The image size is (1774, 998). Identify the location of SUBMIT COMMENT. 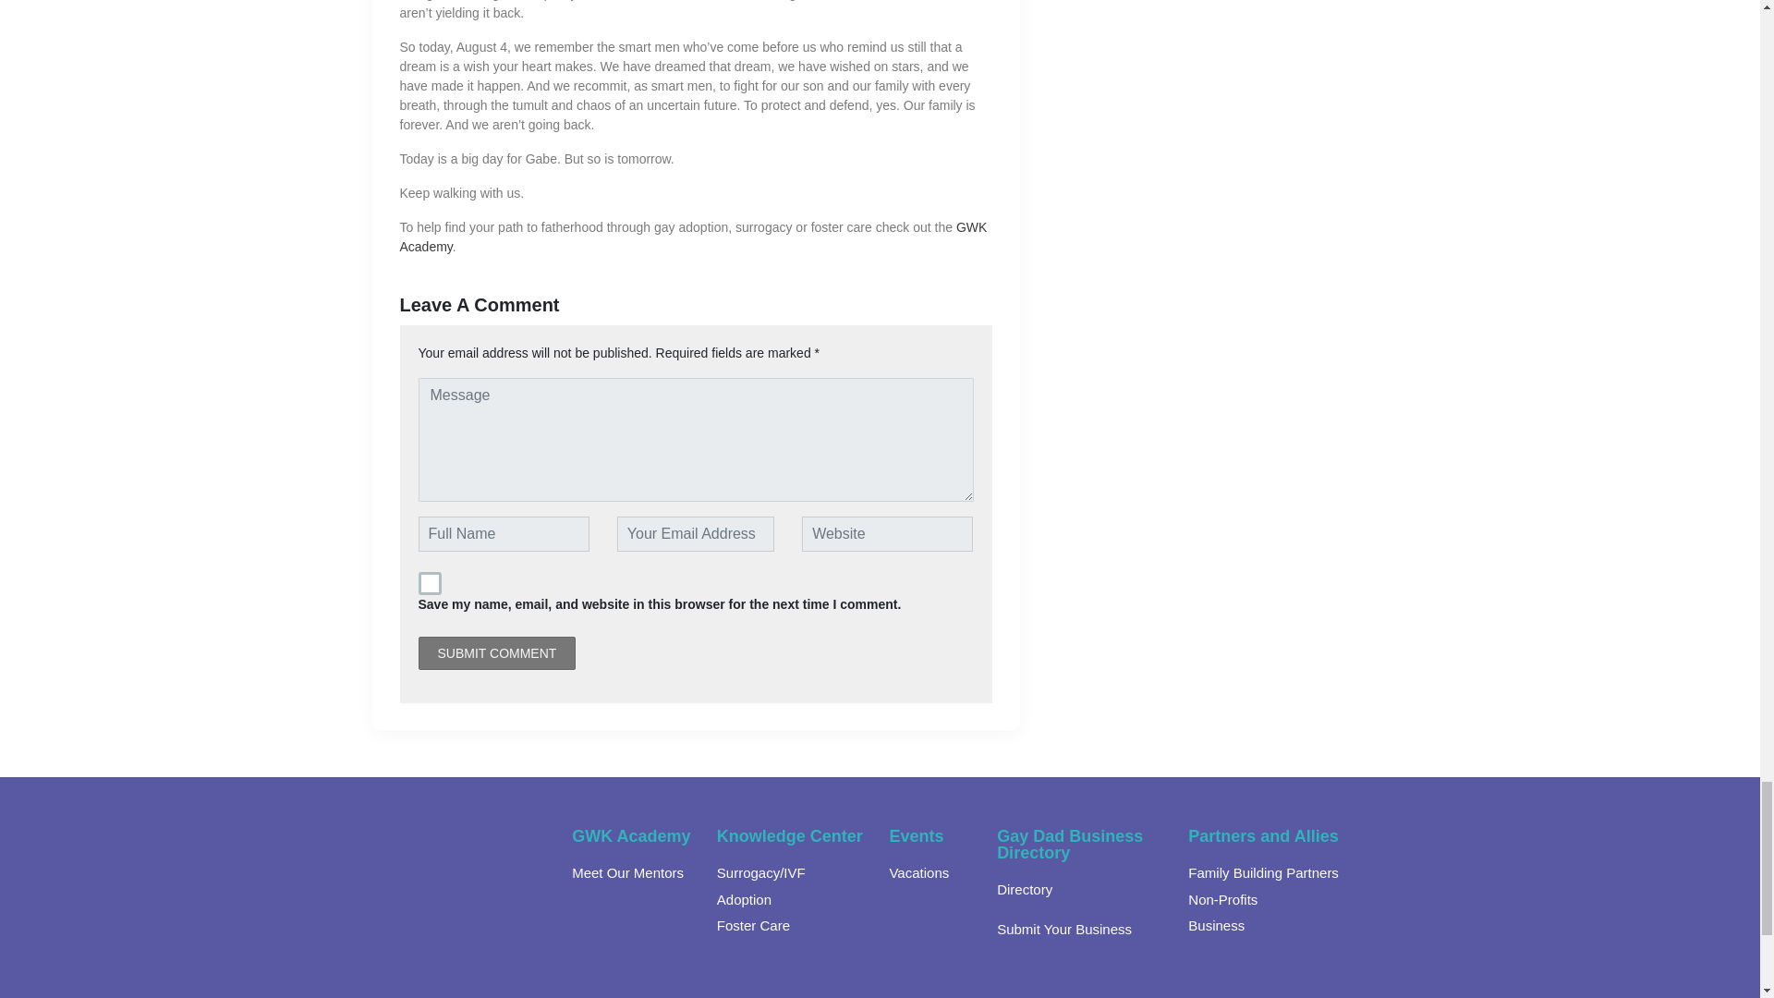
(495, 652).